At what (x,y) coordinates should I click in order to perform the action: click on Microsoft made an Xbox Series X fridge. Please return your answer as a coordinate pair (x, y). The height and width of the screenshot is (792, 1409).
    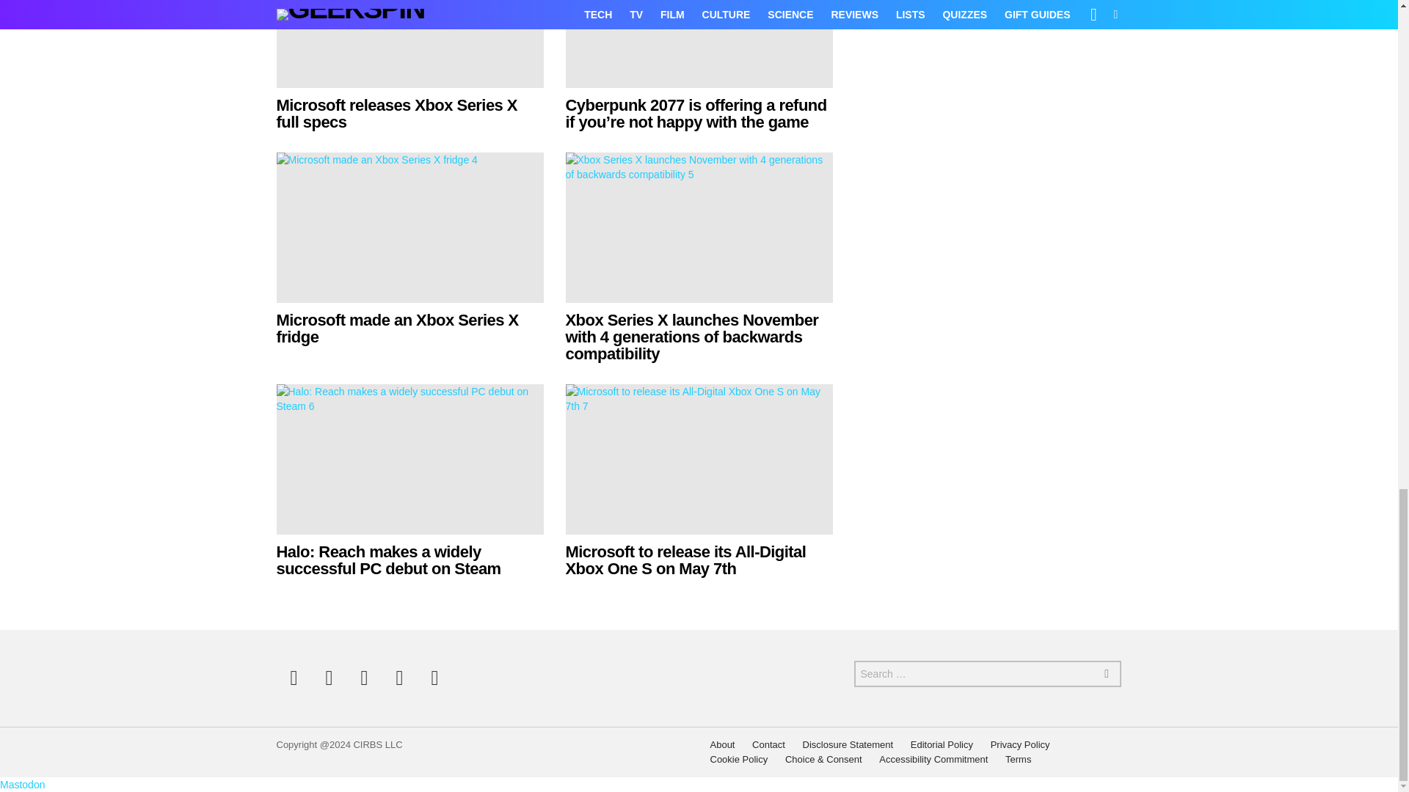
    Looking at the image, I should click on (409, 227).